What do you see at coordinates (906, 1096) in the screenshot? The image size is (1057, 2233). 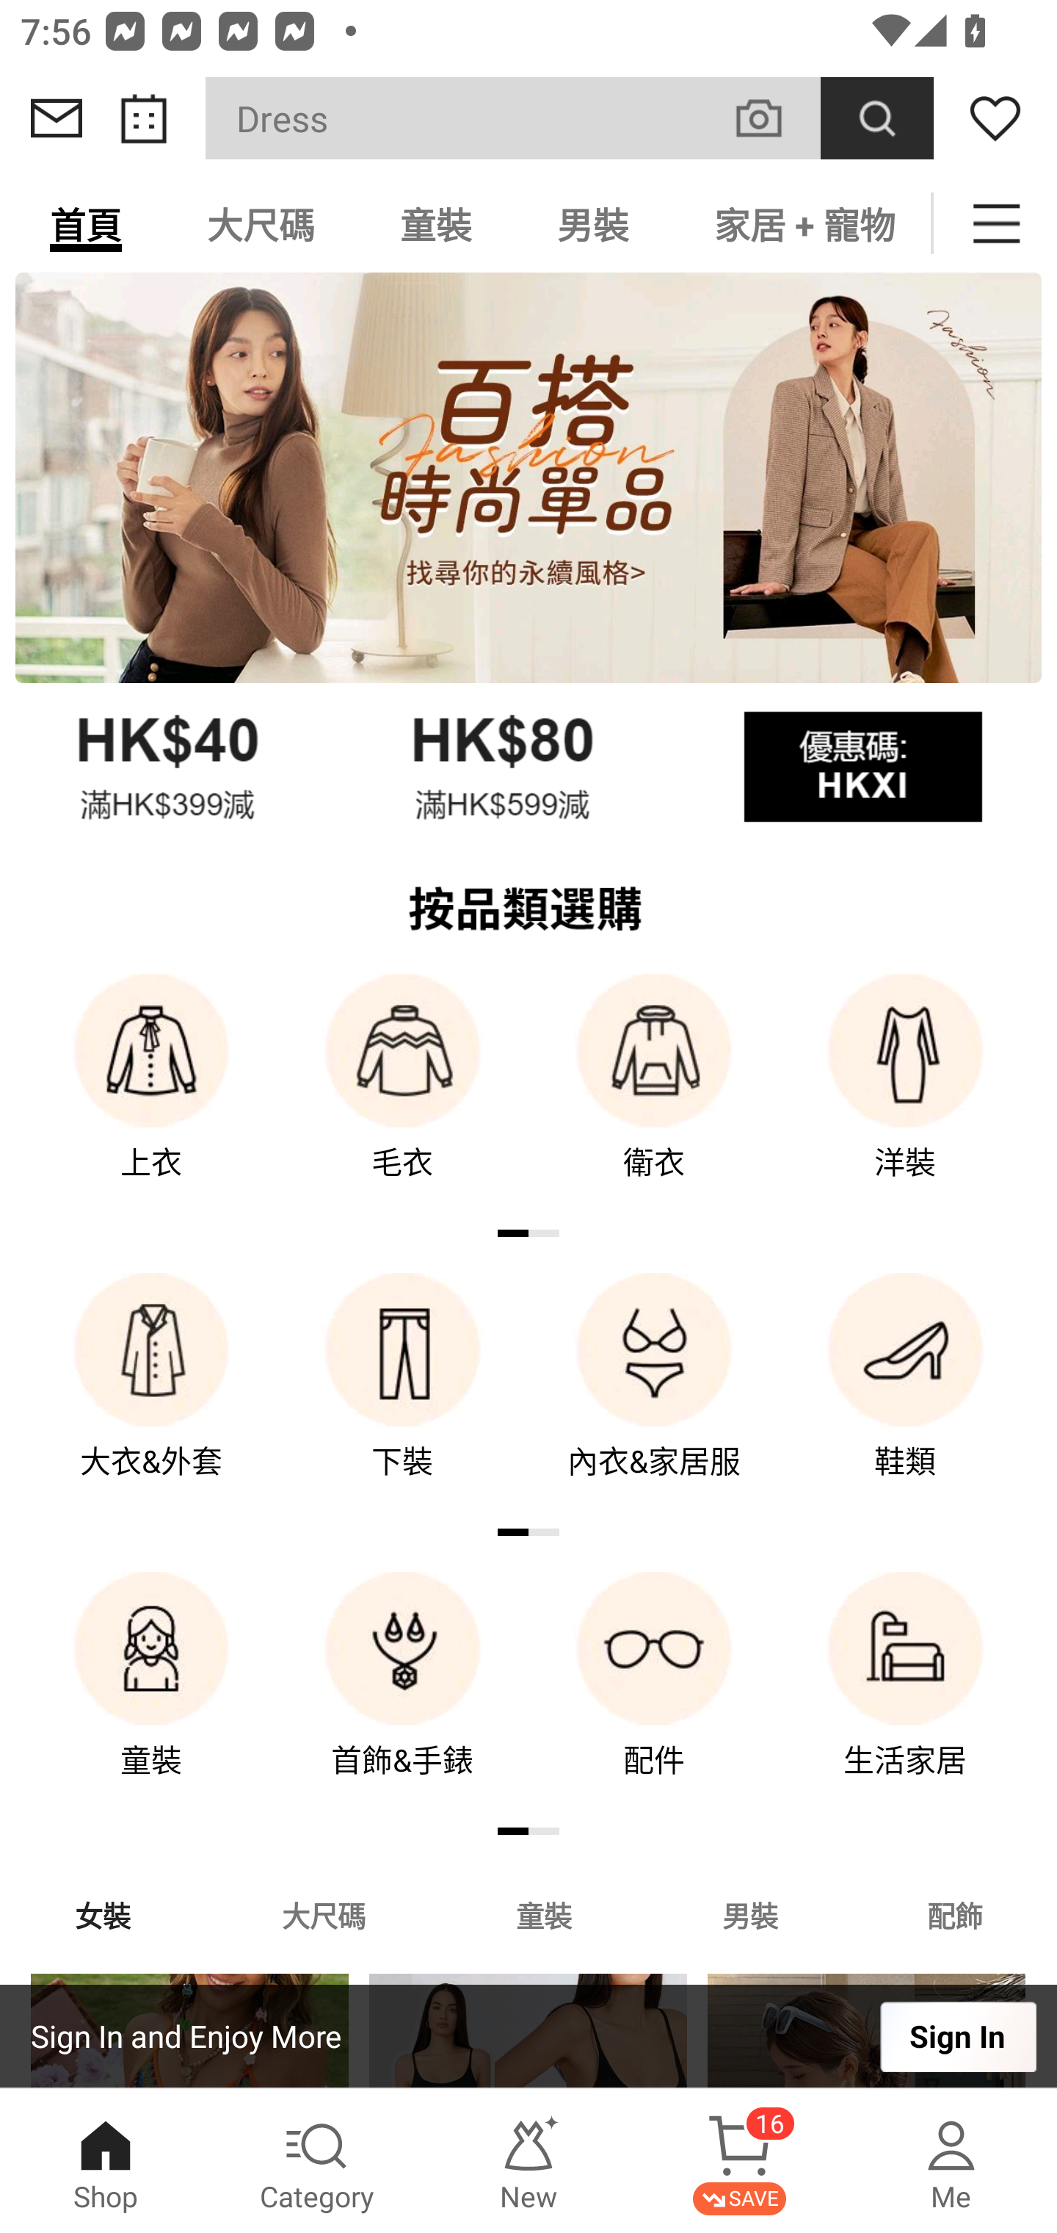 I see `洋裝` at bounding box center [906, 1096].